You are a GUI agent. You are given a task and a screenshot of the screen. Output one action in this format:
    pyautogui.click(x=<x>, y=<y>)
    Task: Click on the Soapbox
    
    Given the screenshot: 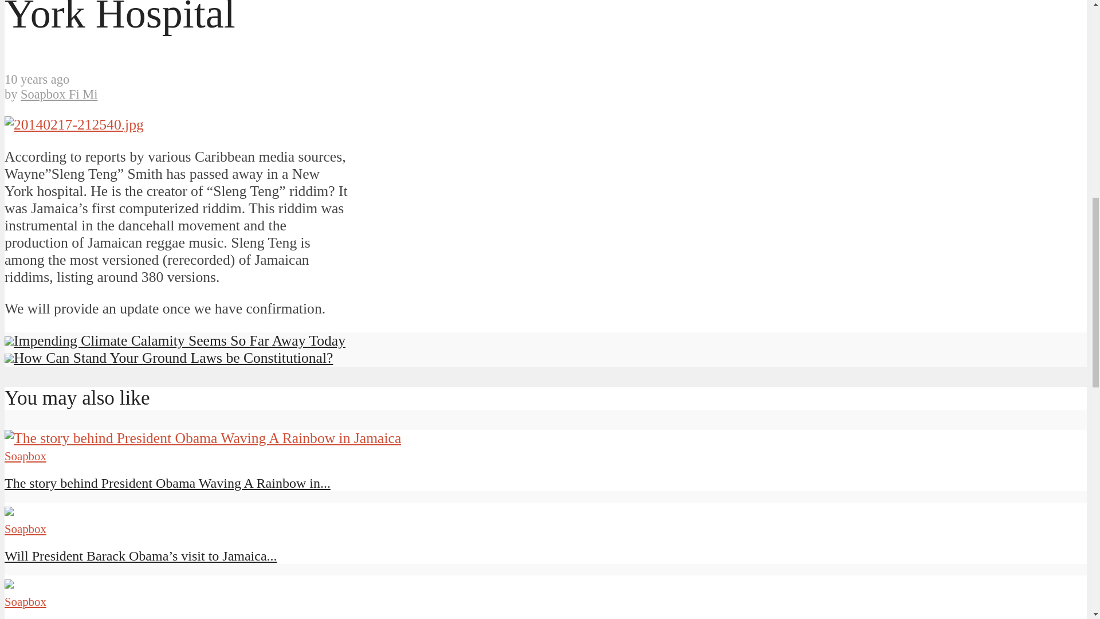 What is the action you would take?
    pyautogui.click(x=25, y=456)
    